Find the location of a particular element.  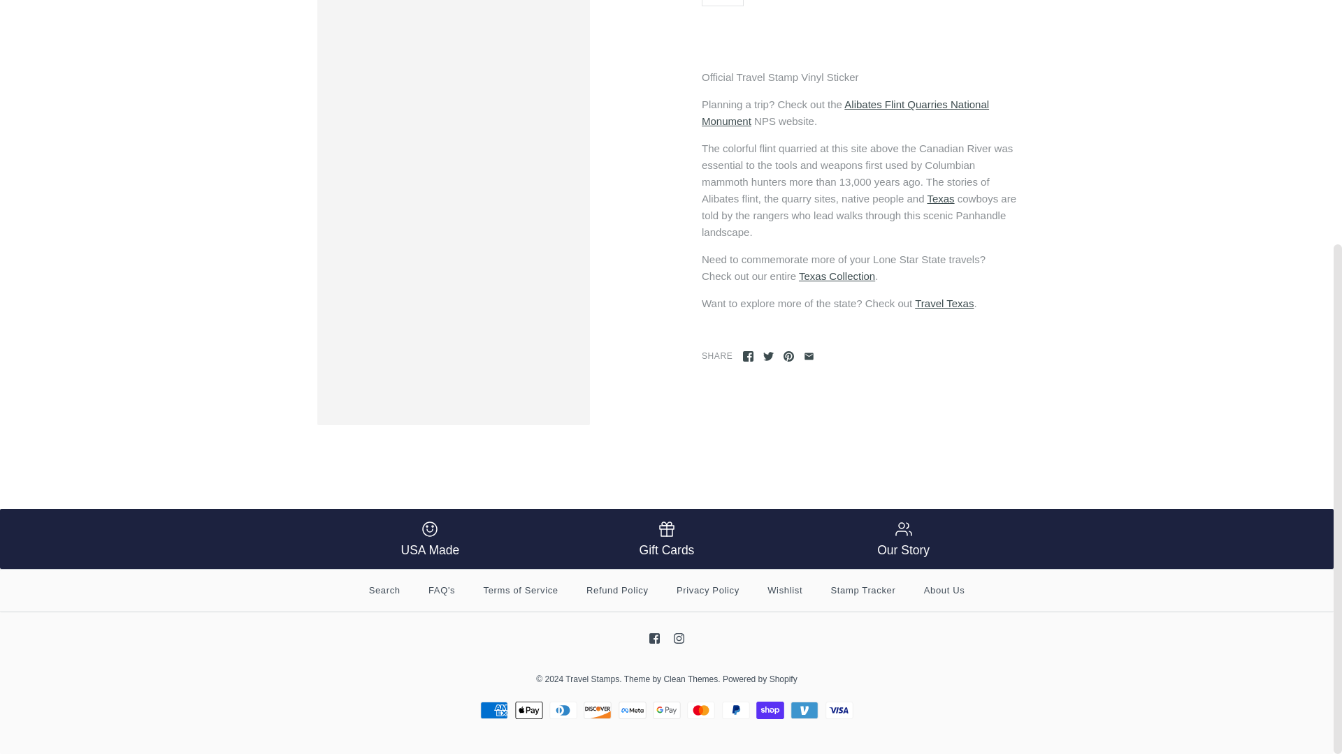

Email is located at coordinates (809, 356).